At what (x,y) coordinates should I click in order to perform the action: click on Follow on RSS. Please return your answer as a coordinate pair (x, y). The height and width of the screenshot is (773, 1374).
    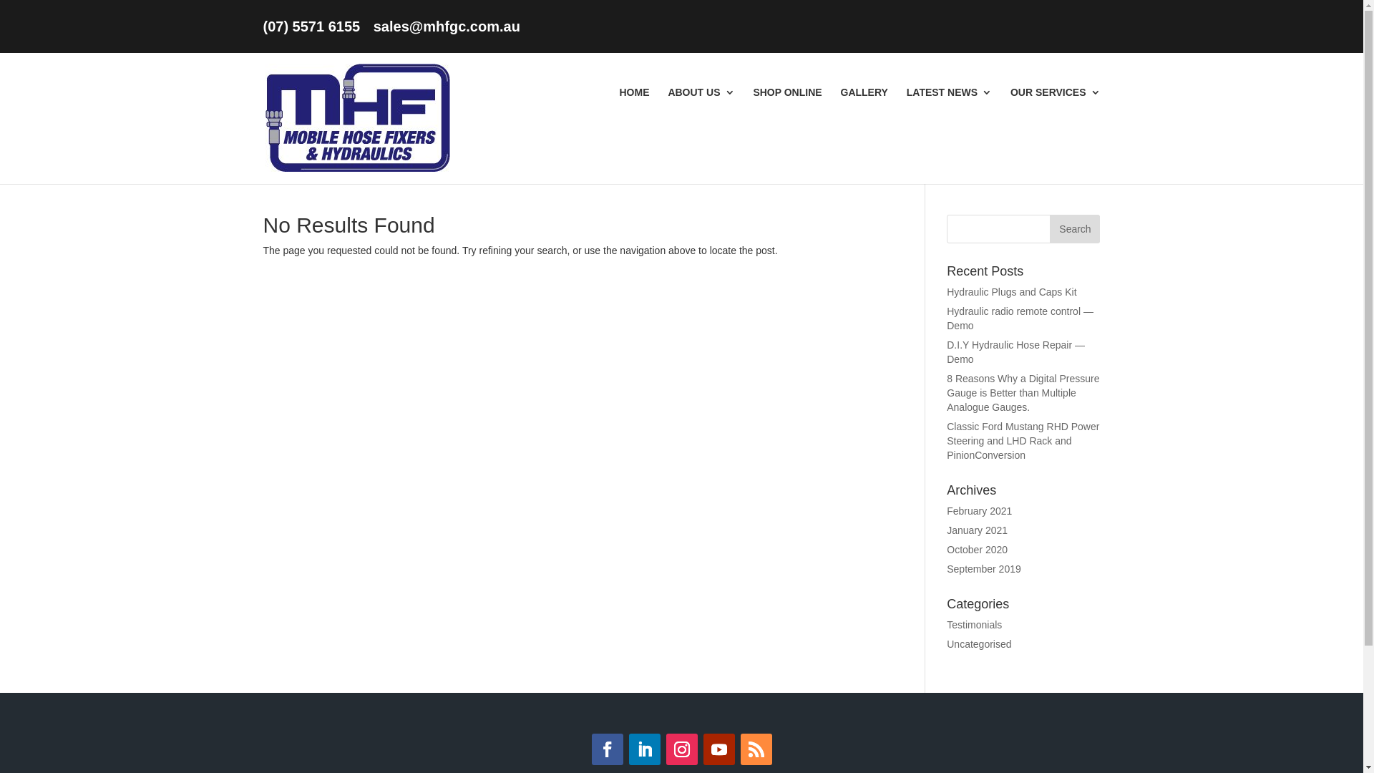
    Looking at the image, I should click on (756, 749).